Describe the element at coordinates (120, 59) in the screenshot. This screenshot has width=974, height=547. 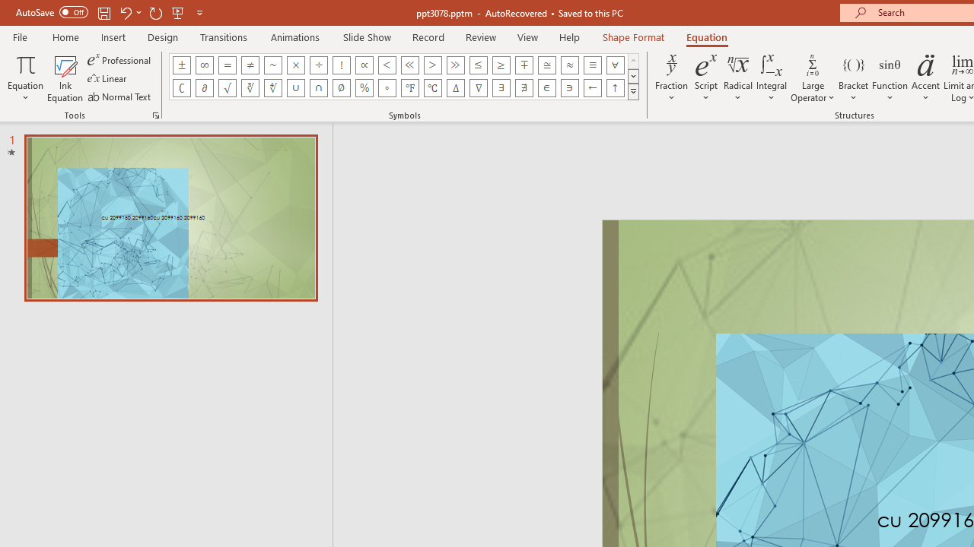
I see `Professional` at that location.